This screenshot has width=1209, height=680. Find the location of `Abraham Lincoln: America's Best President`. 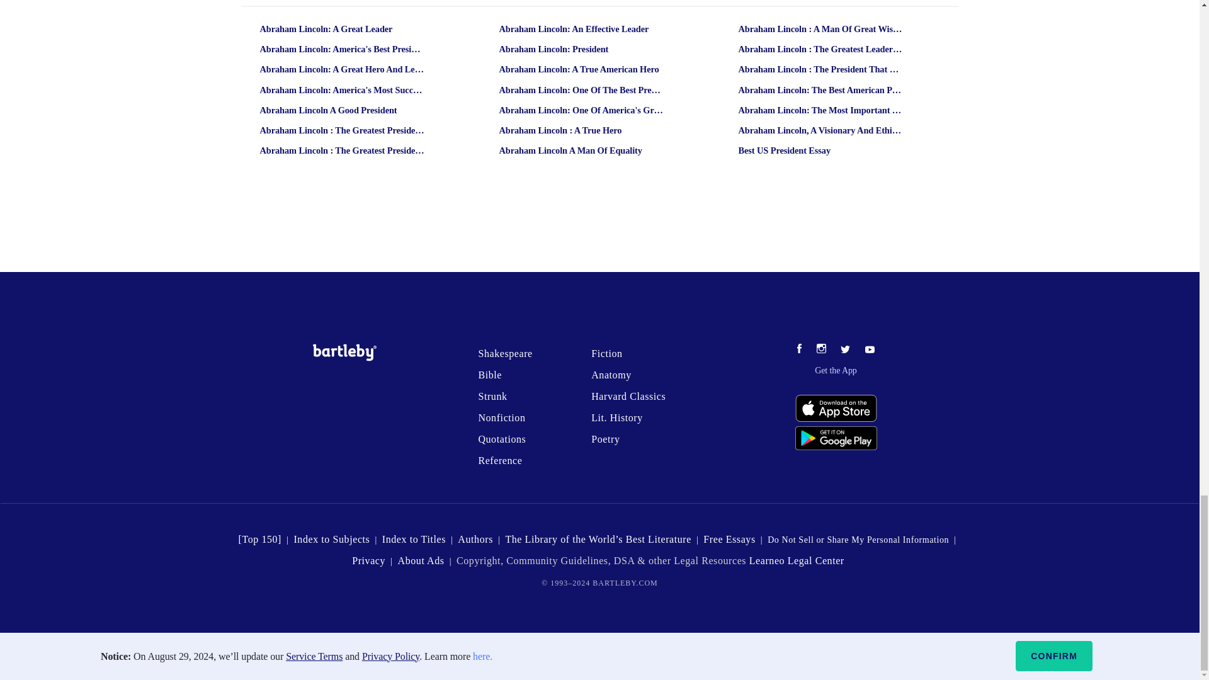

Abraham Lincoln: America's Best President is located at coordinates (342, 49).